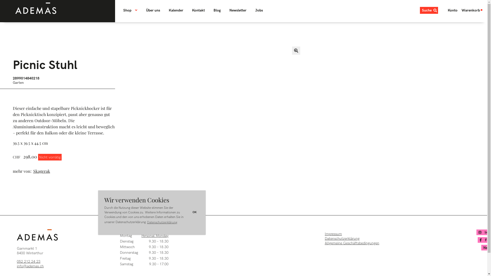 The height and width of the screenshot is (276, 491). I want to click on Konto, so click(452, 10).